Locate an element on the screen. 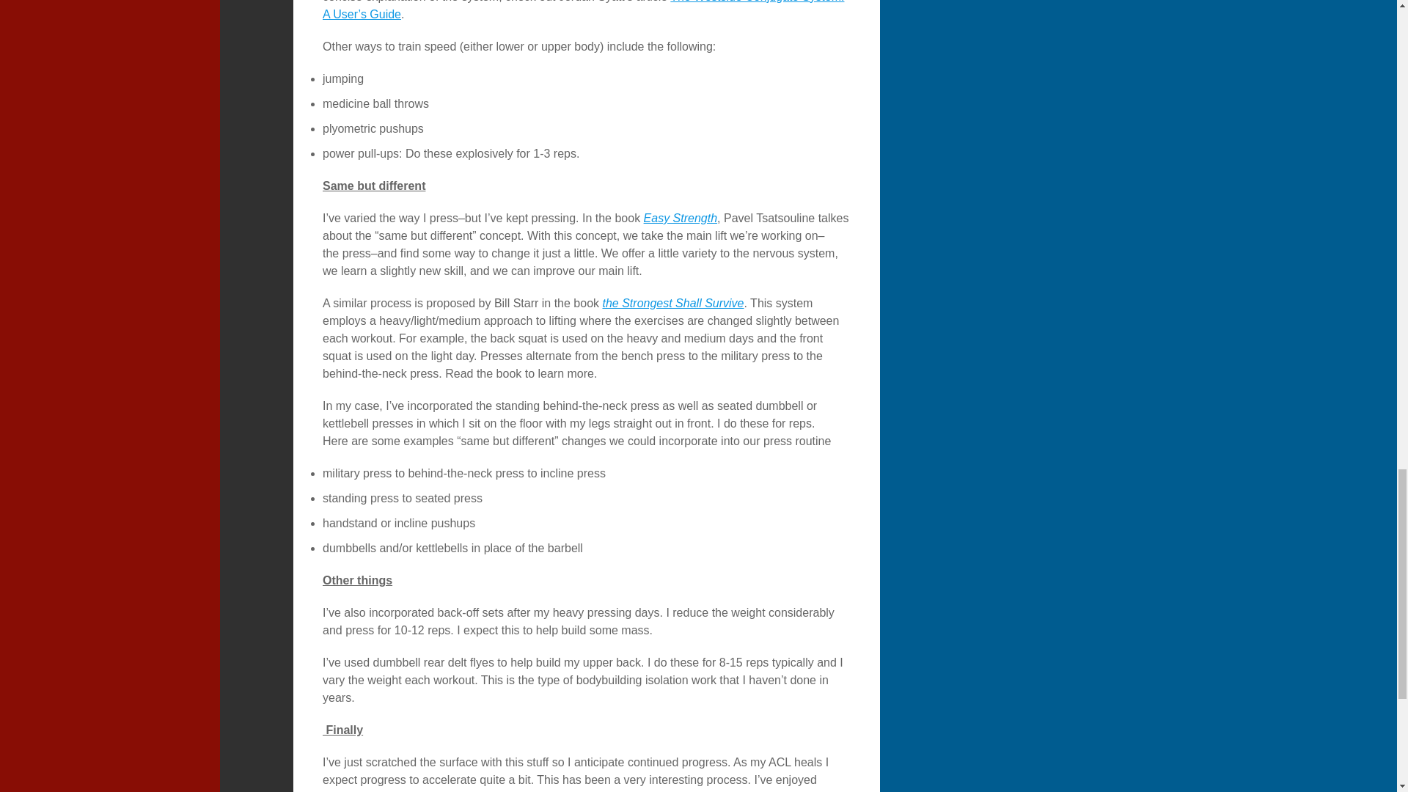 This screenshot has height=792, width=1408. Easy Strength is located at coordinates (681, 218).